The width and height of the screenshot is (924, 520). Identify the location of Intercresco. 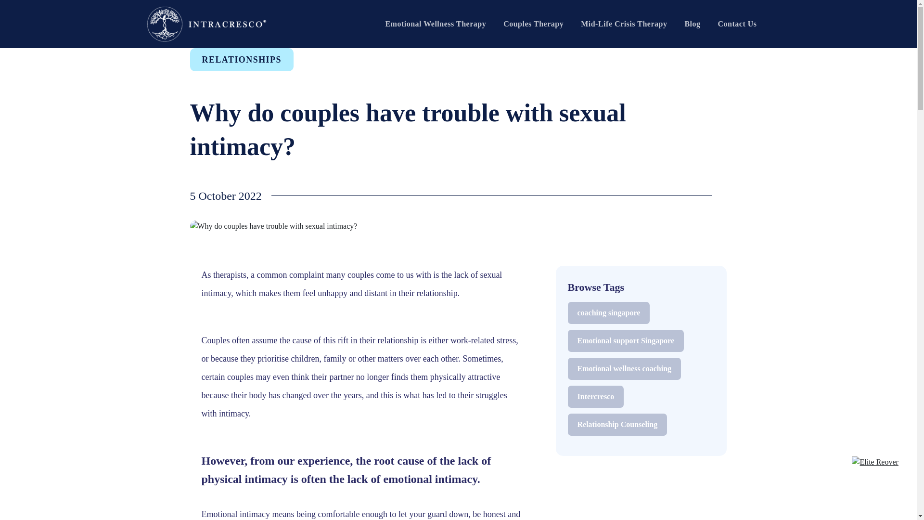
(596, 397).